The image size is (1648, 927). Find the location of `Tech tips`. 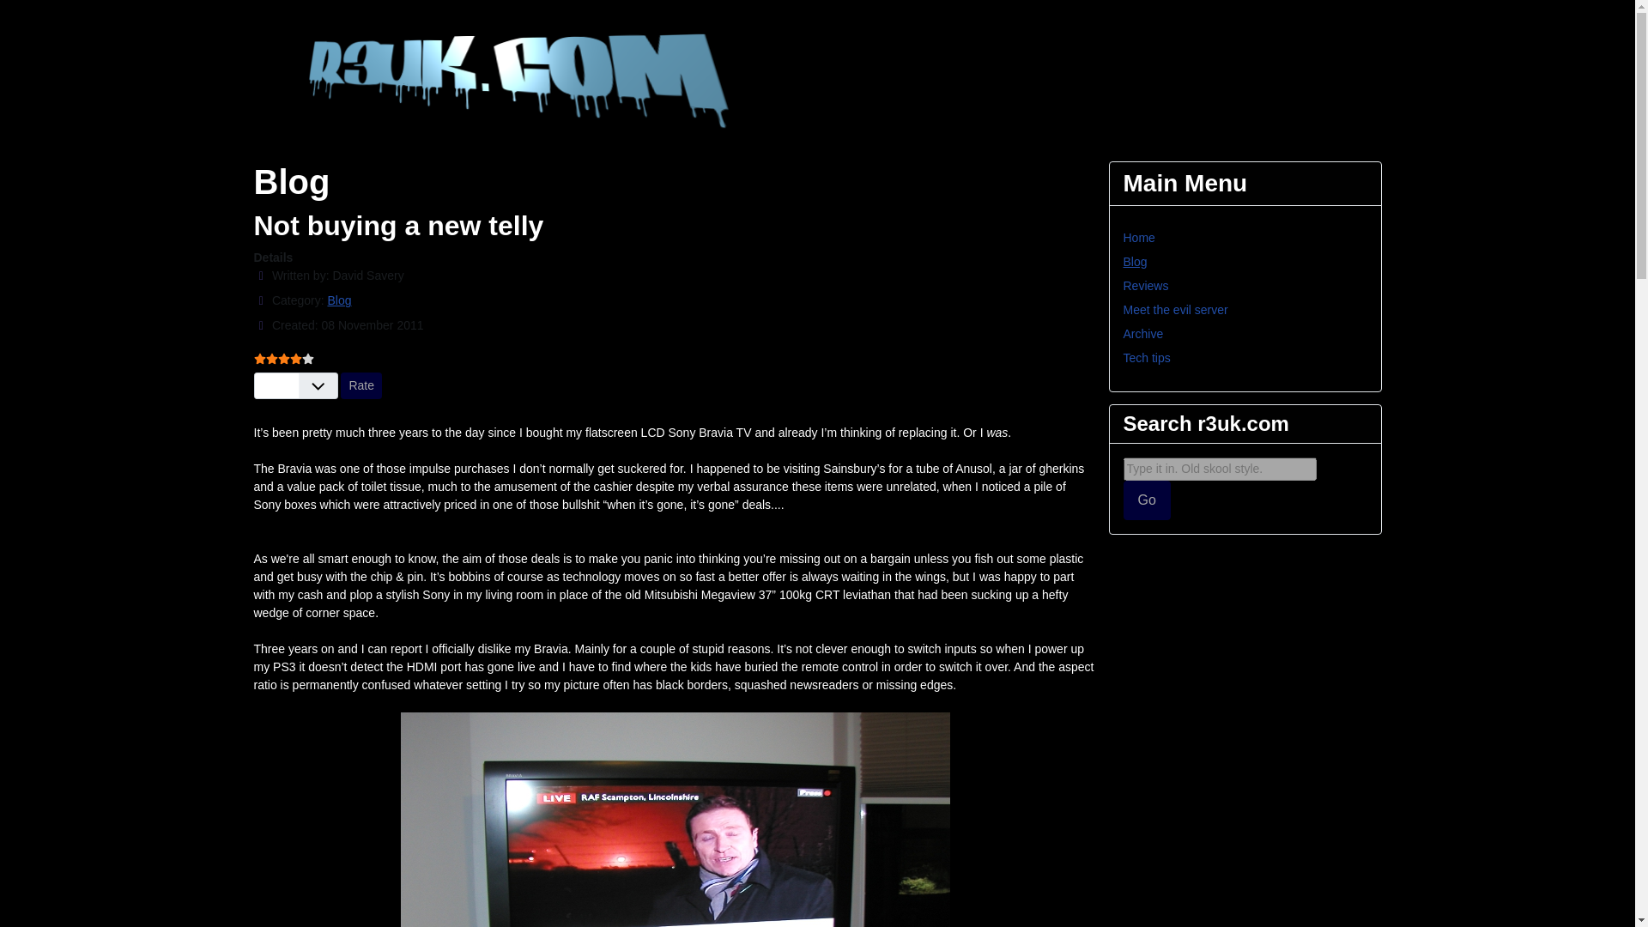

Tech tips is located at coordinates (1146, 358).